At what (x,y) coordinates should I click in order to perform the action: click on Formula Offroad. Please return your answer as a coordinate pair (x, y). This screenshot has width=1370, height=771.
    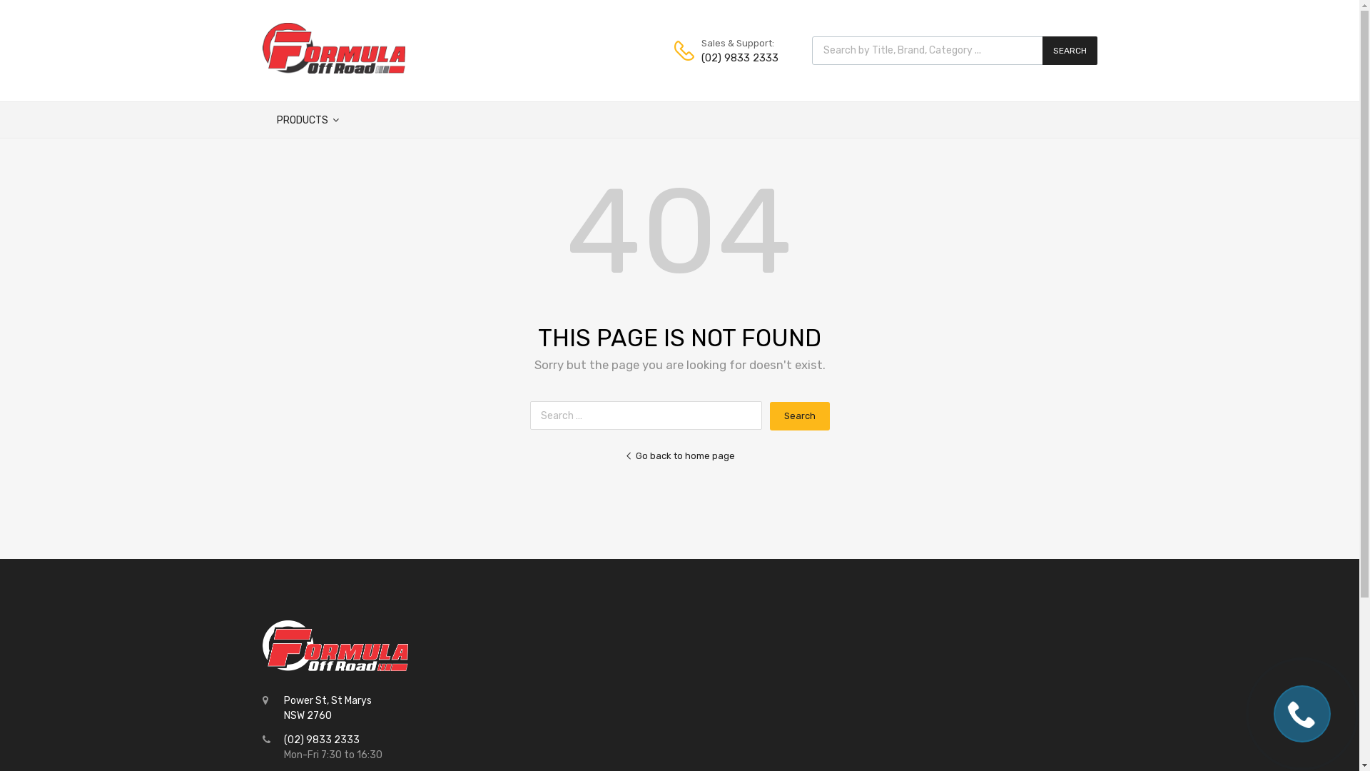
    Looking at the image, I should click on (334, 70).